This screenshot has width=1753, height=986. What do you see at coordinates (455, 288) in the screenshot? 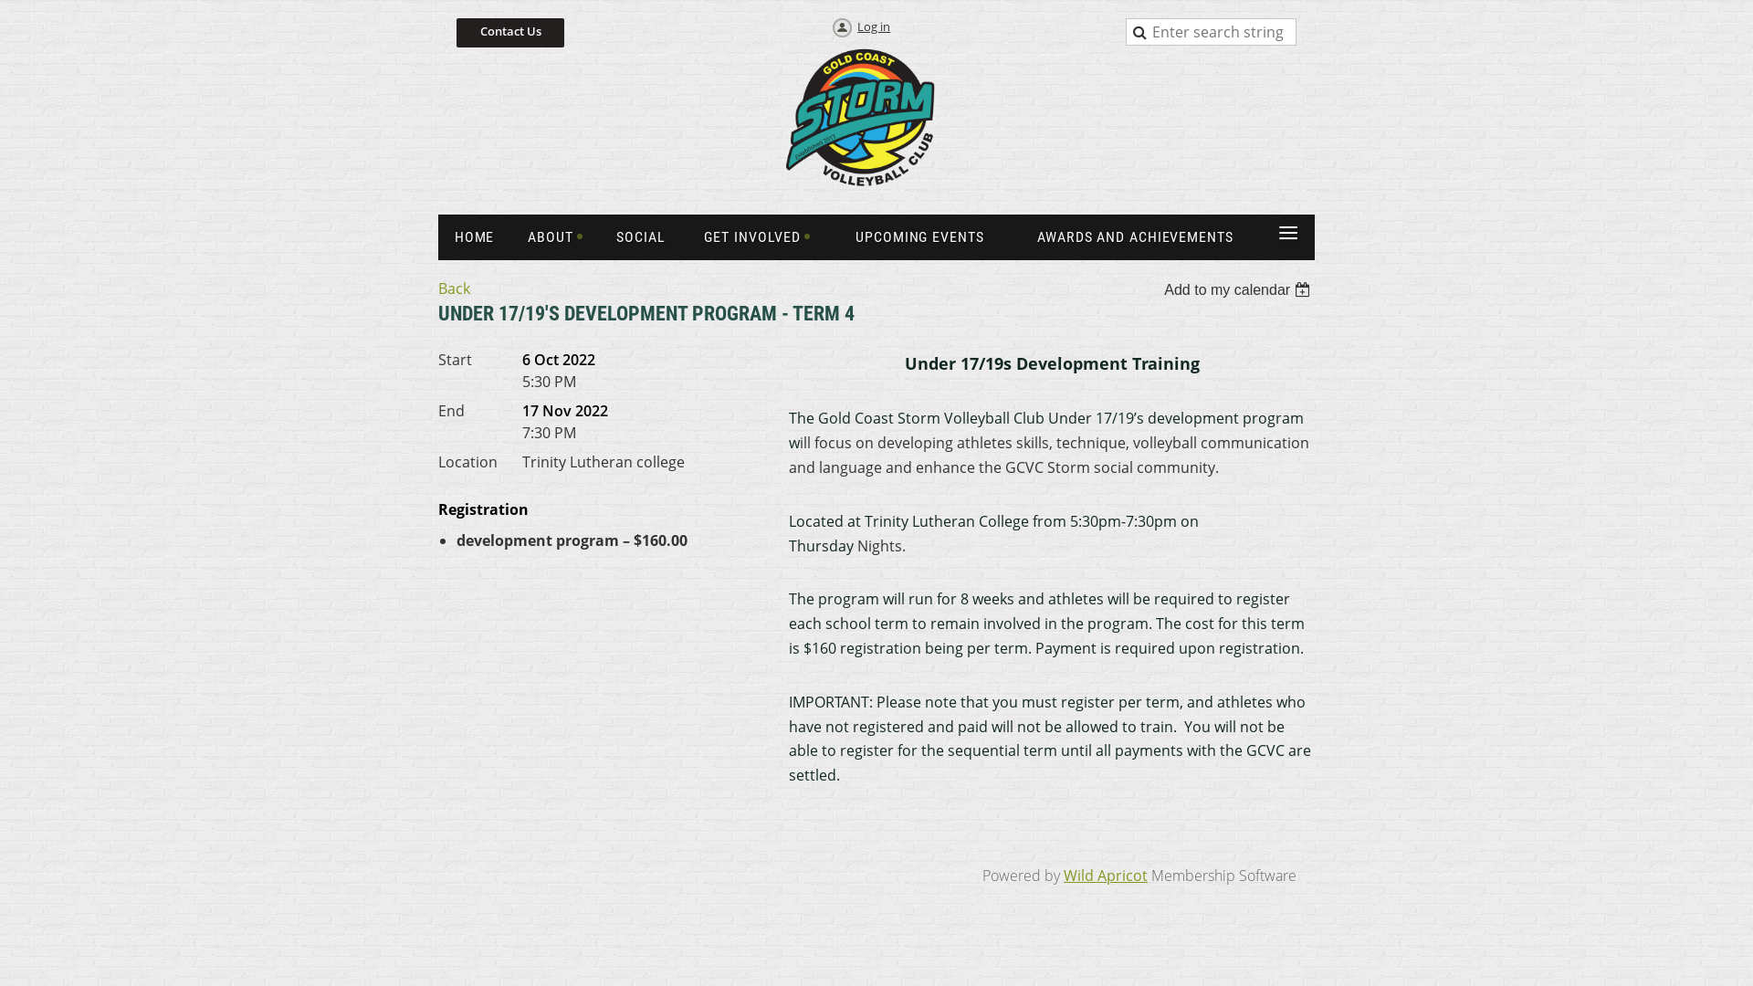
I see `Back` at bounding box center [455, 288].